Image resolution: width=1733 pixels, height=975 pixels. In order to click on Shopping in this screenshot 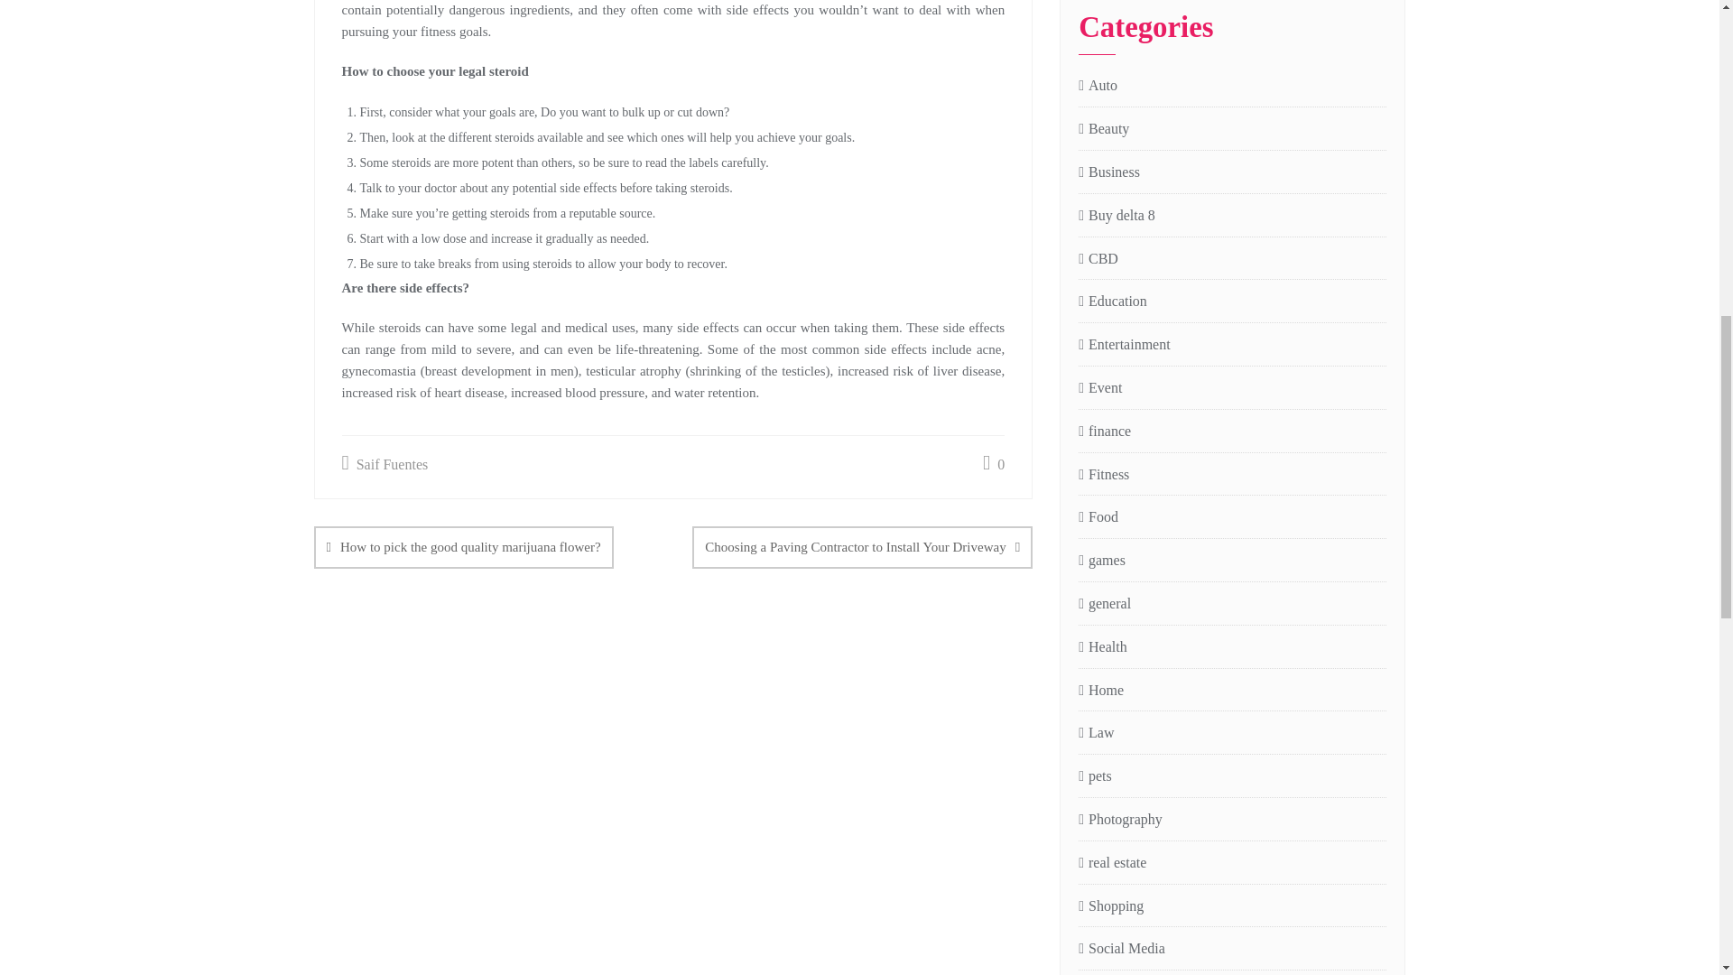, I will do `click(1110, 906)`.